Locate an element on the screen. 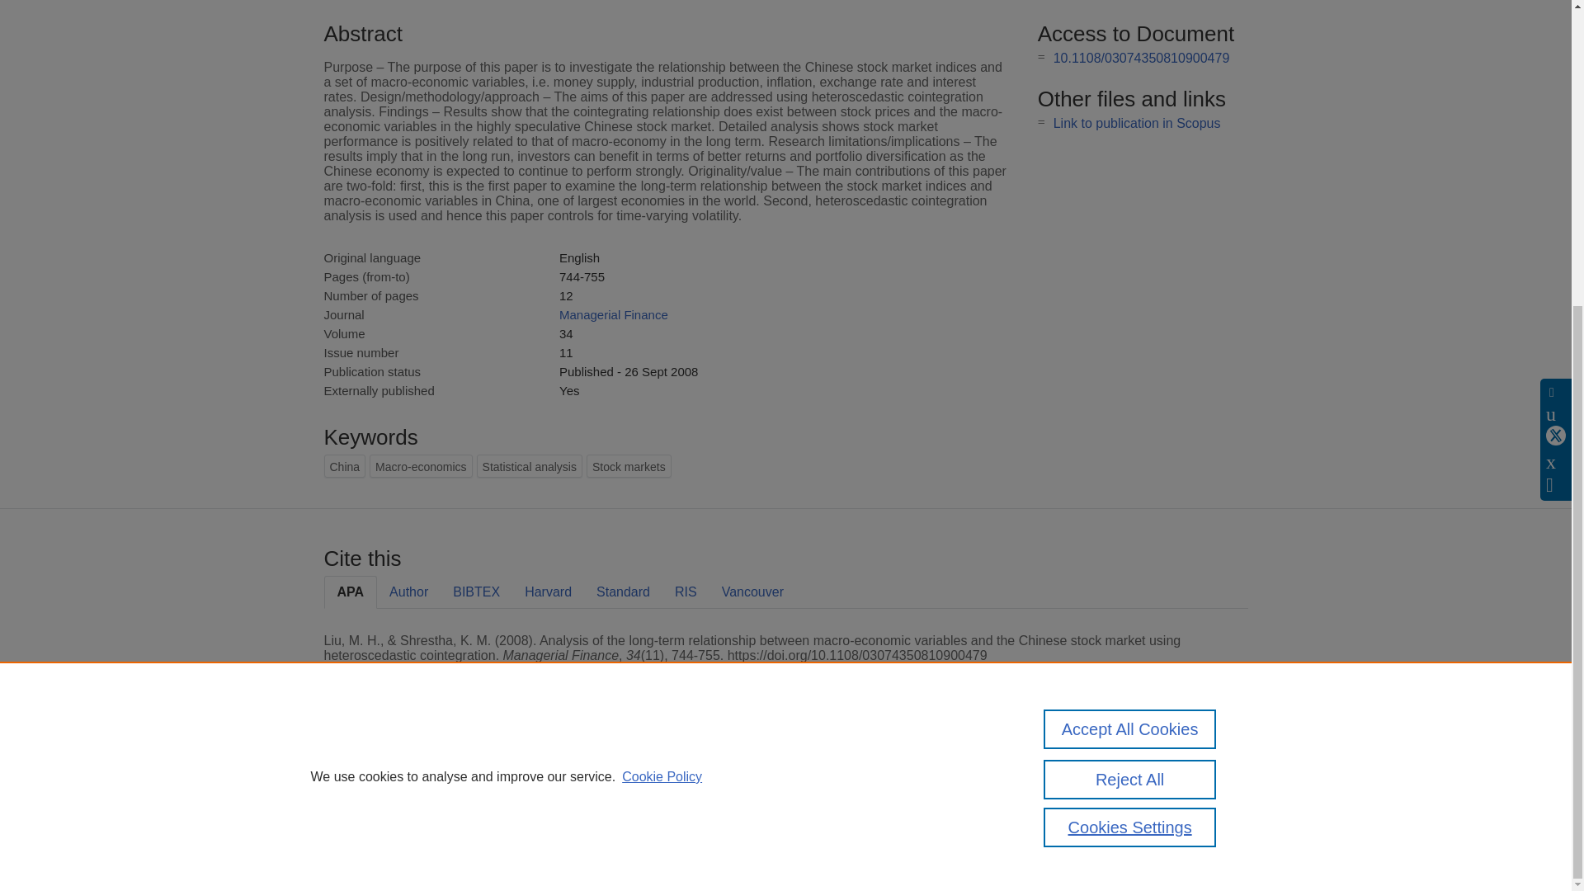 Image resolution: width=1584 pixels, height=891 pixels. Cookies Settings is located at coordinates (1130, 370).